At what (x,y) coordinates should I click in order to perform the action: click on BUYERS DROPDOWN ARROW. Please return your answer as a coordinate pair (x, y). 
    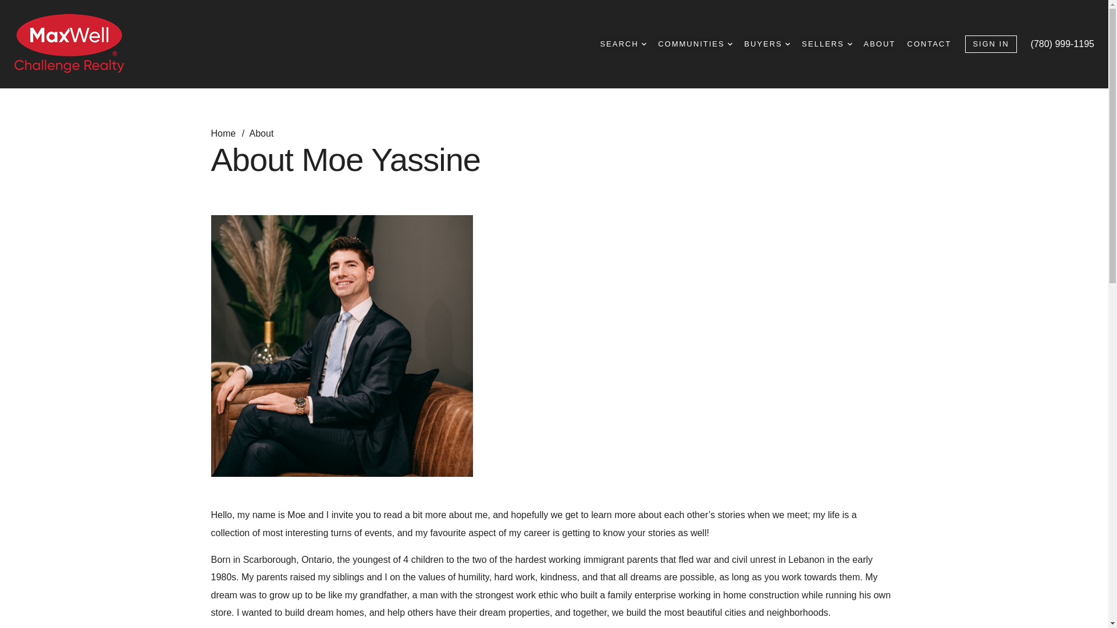
    Looking at the image, I should click on (767, 44).